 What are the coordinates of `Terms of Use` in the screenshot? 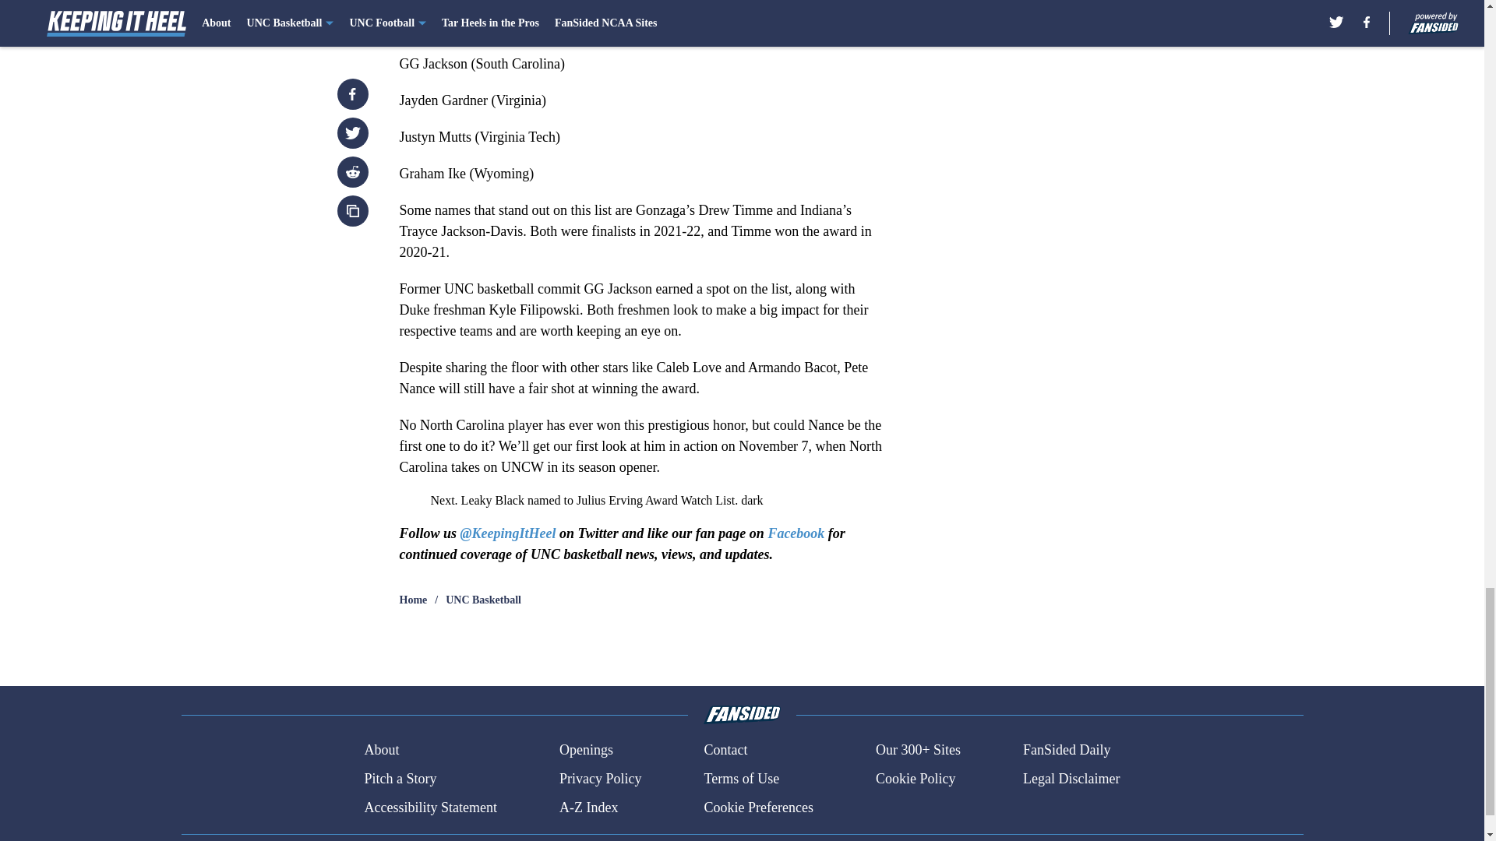 It's located at (741, 779).